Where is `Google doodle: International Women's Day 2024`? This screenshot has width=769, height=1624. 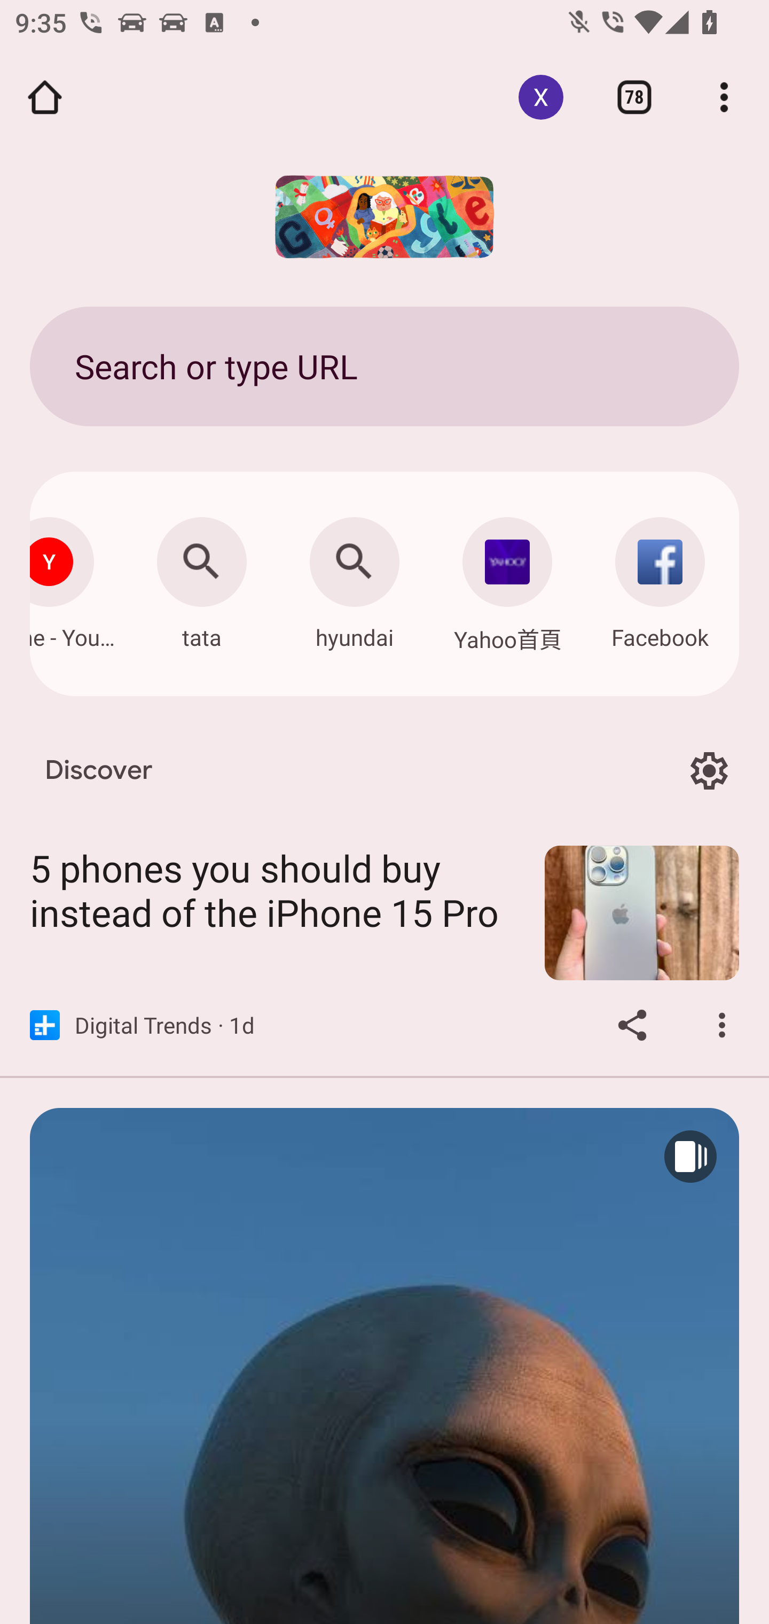
Google doodle: International Women's Day 2024 is located at coordinates (384, 217).